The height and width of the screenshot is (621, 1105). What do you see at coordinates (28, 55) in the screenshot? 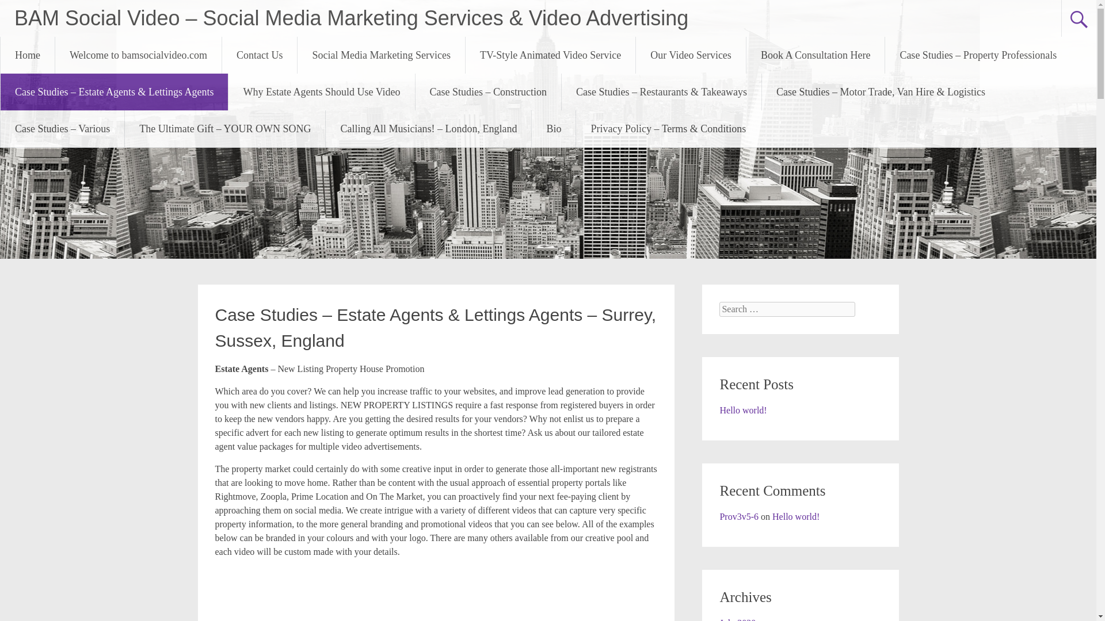
I see `Home` at bounding box center [28, 55].